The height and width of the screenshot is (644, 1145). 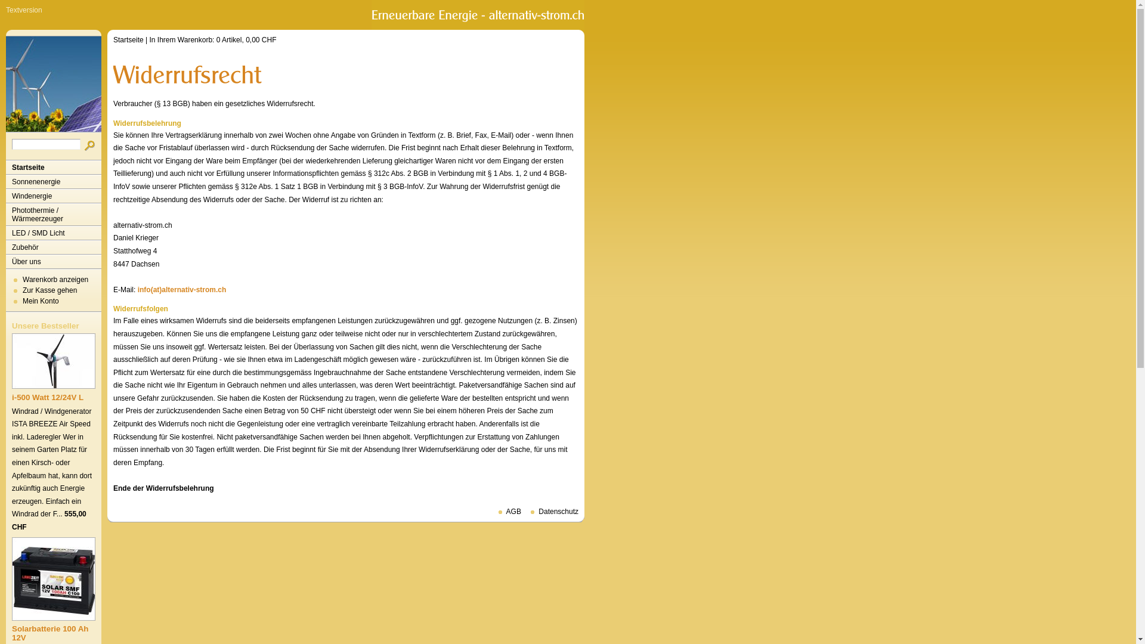 I want to click on info(at)alternativ-strom.ch, so click(x=182, y=290).